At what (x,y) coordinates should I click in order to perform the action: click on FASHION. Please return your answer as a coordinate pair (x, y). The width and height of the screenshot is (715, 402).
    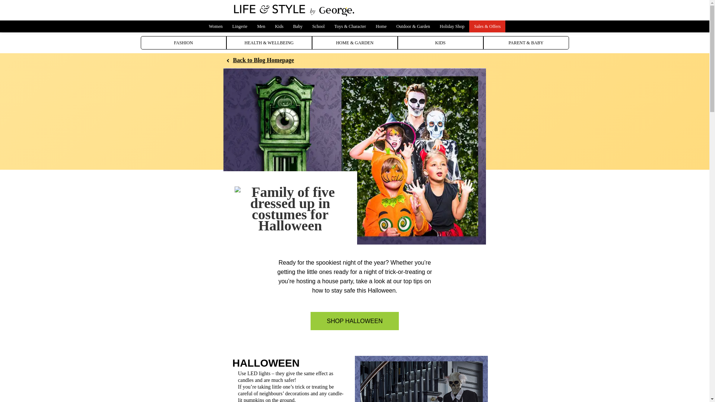
    Looking at the image, I should click on (184, 42).